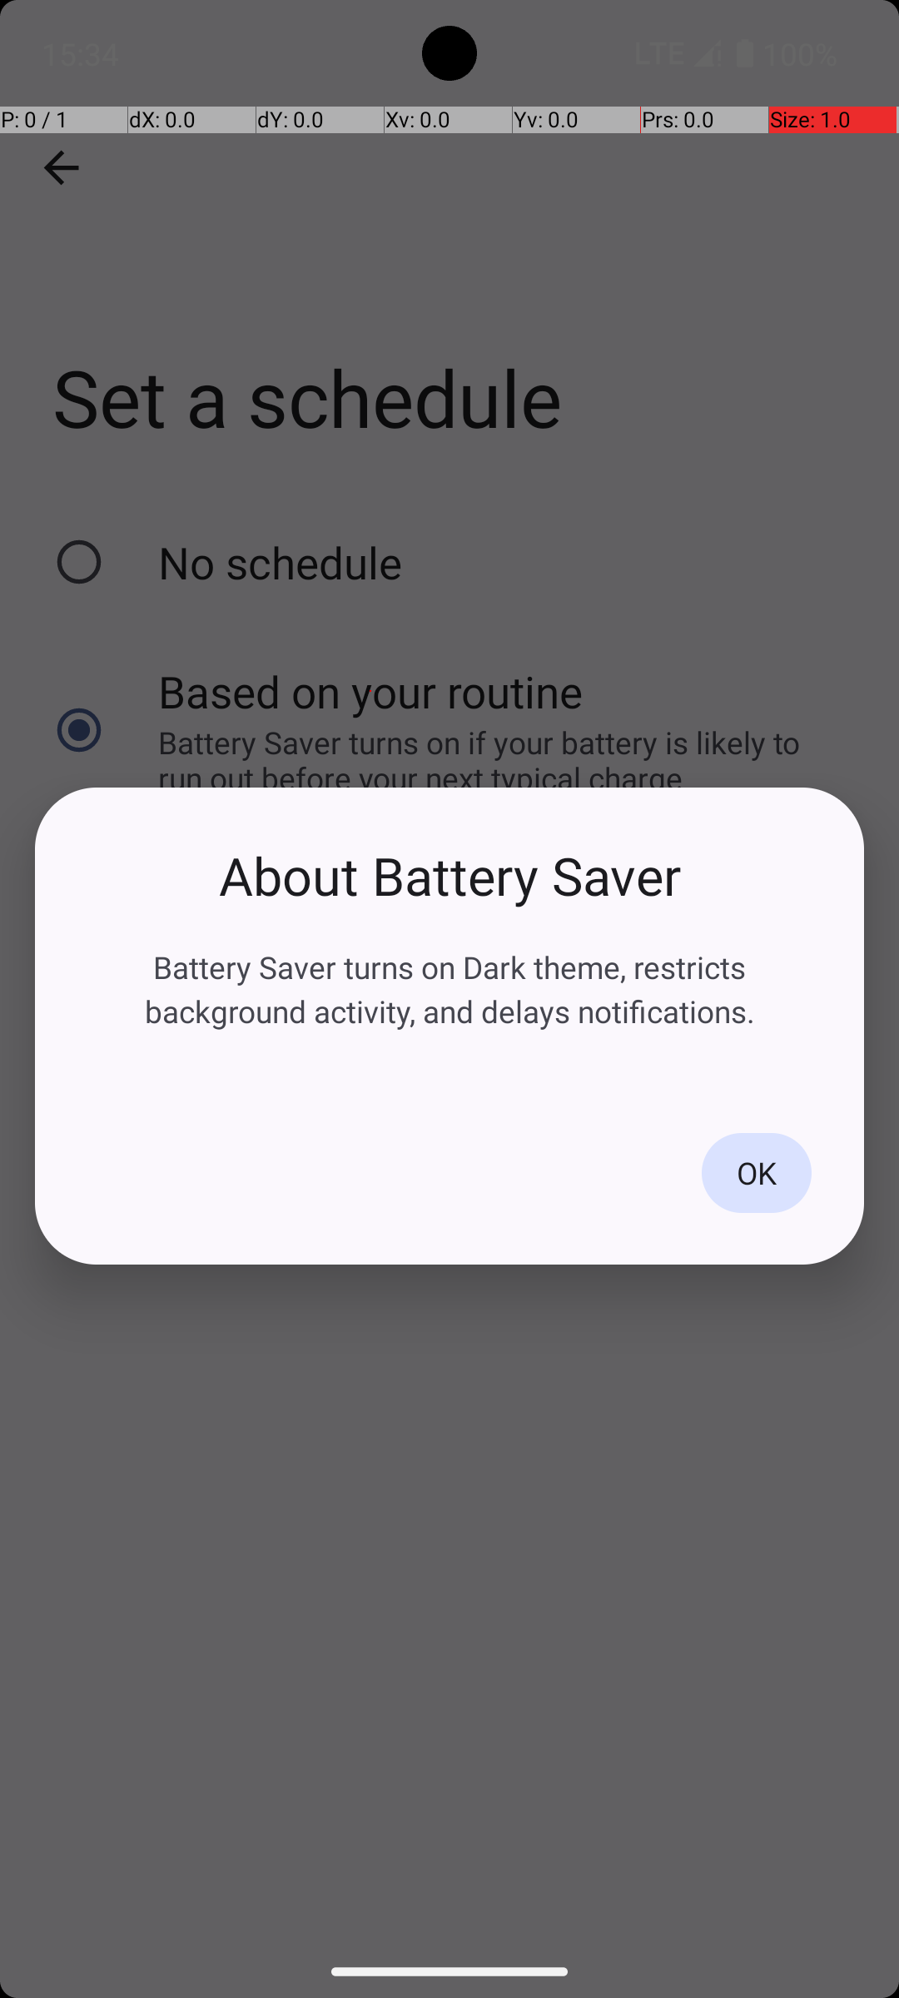 This screenshot has width=899, height=1998. Describe the element at coordinates (449, 876) in the screenshot. I see `About Battery Saver` at that location.